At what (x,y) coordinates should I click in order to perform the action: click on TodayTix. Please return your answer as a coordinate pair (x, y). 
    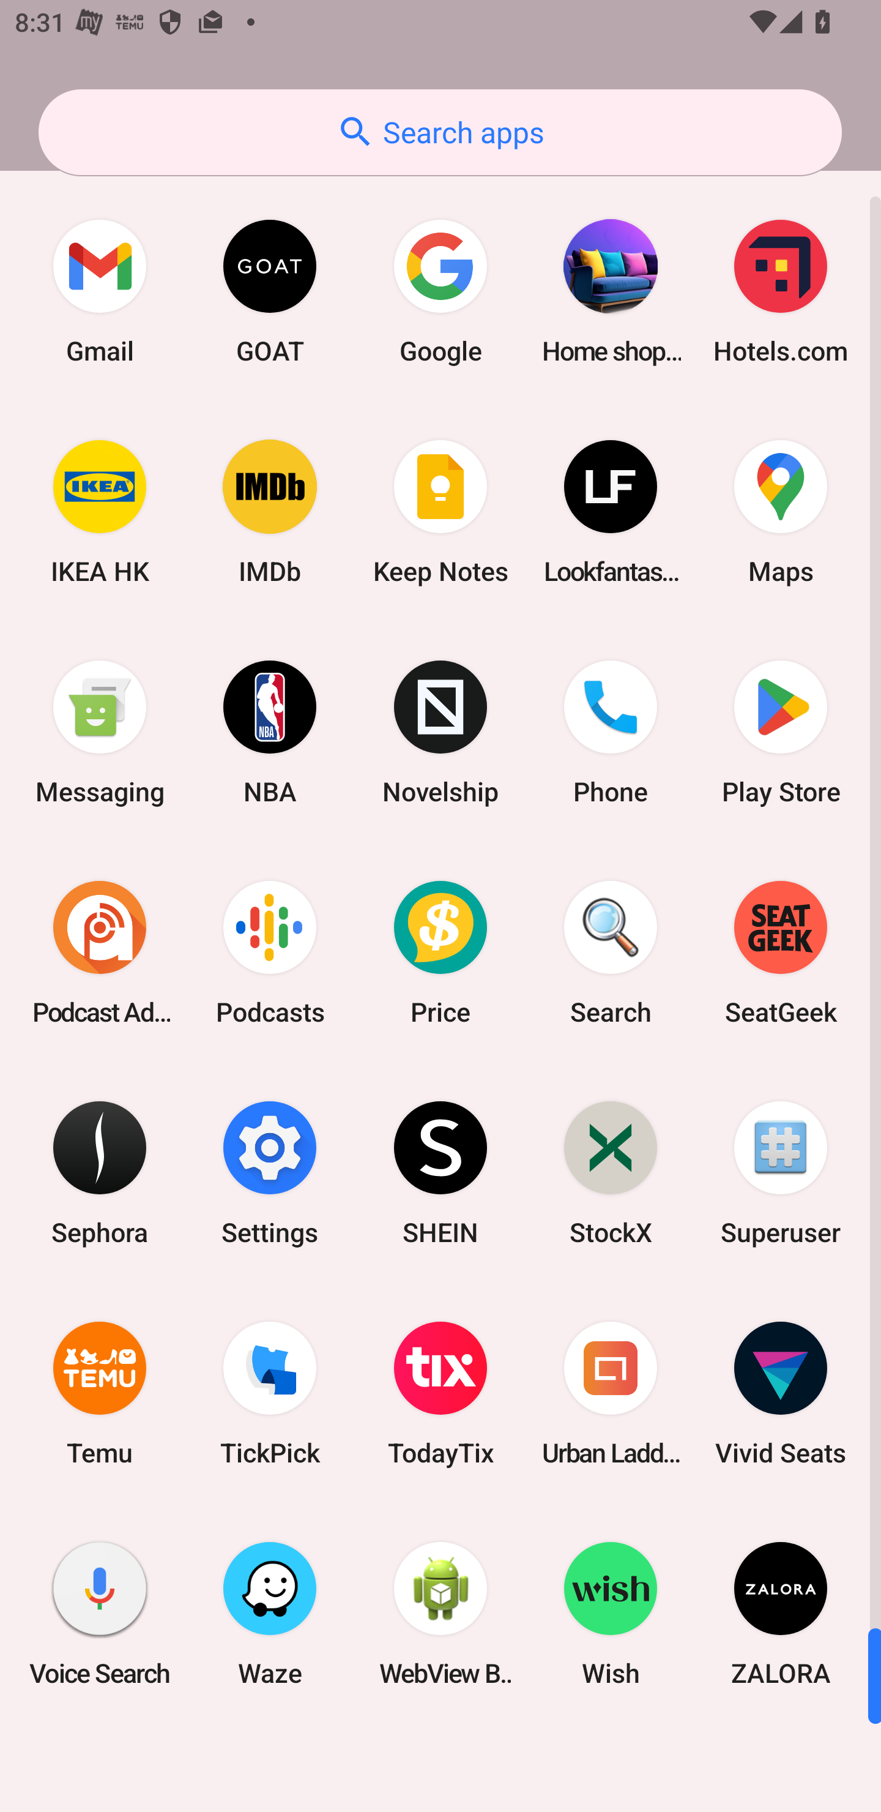
    Looking at the image, I should click on (441, 1393).